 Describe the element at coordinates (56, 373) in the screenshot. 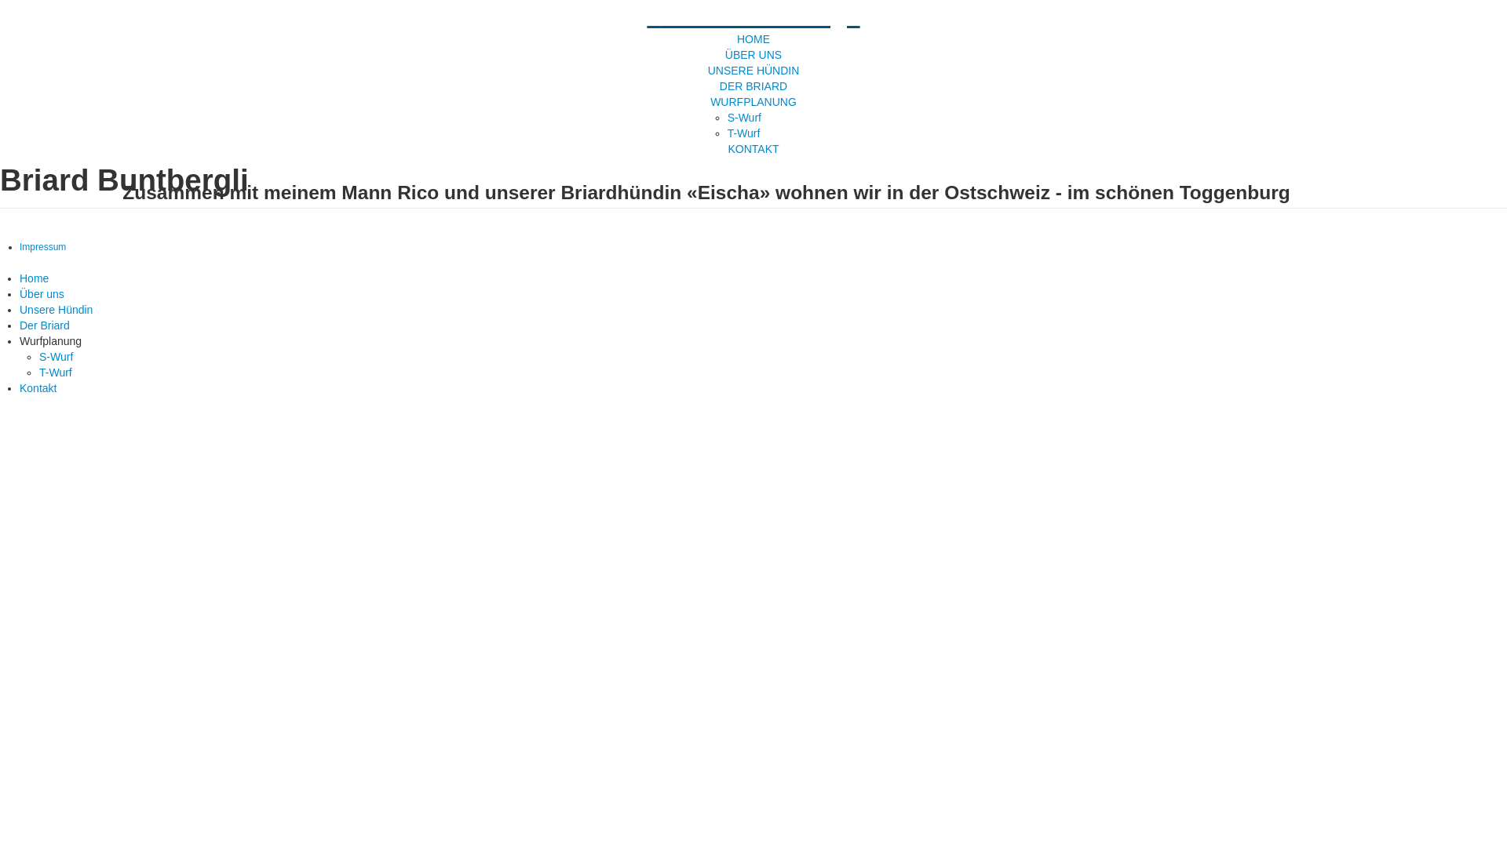

I see `T-Wurf` at that location.